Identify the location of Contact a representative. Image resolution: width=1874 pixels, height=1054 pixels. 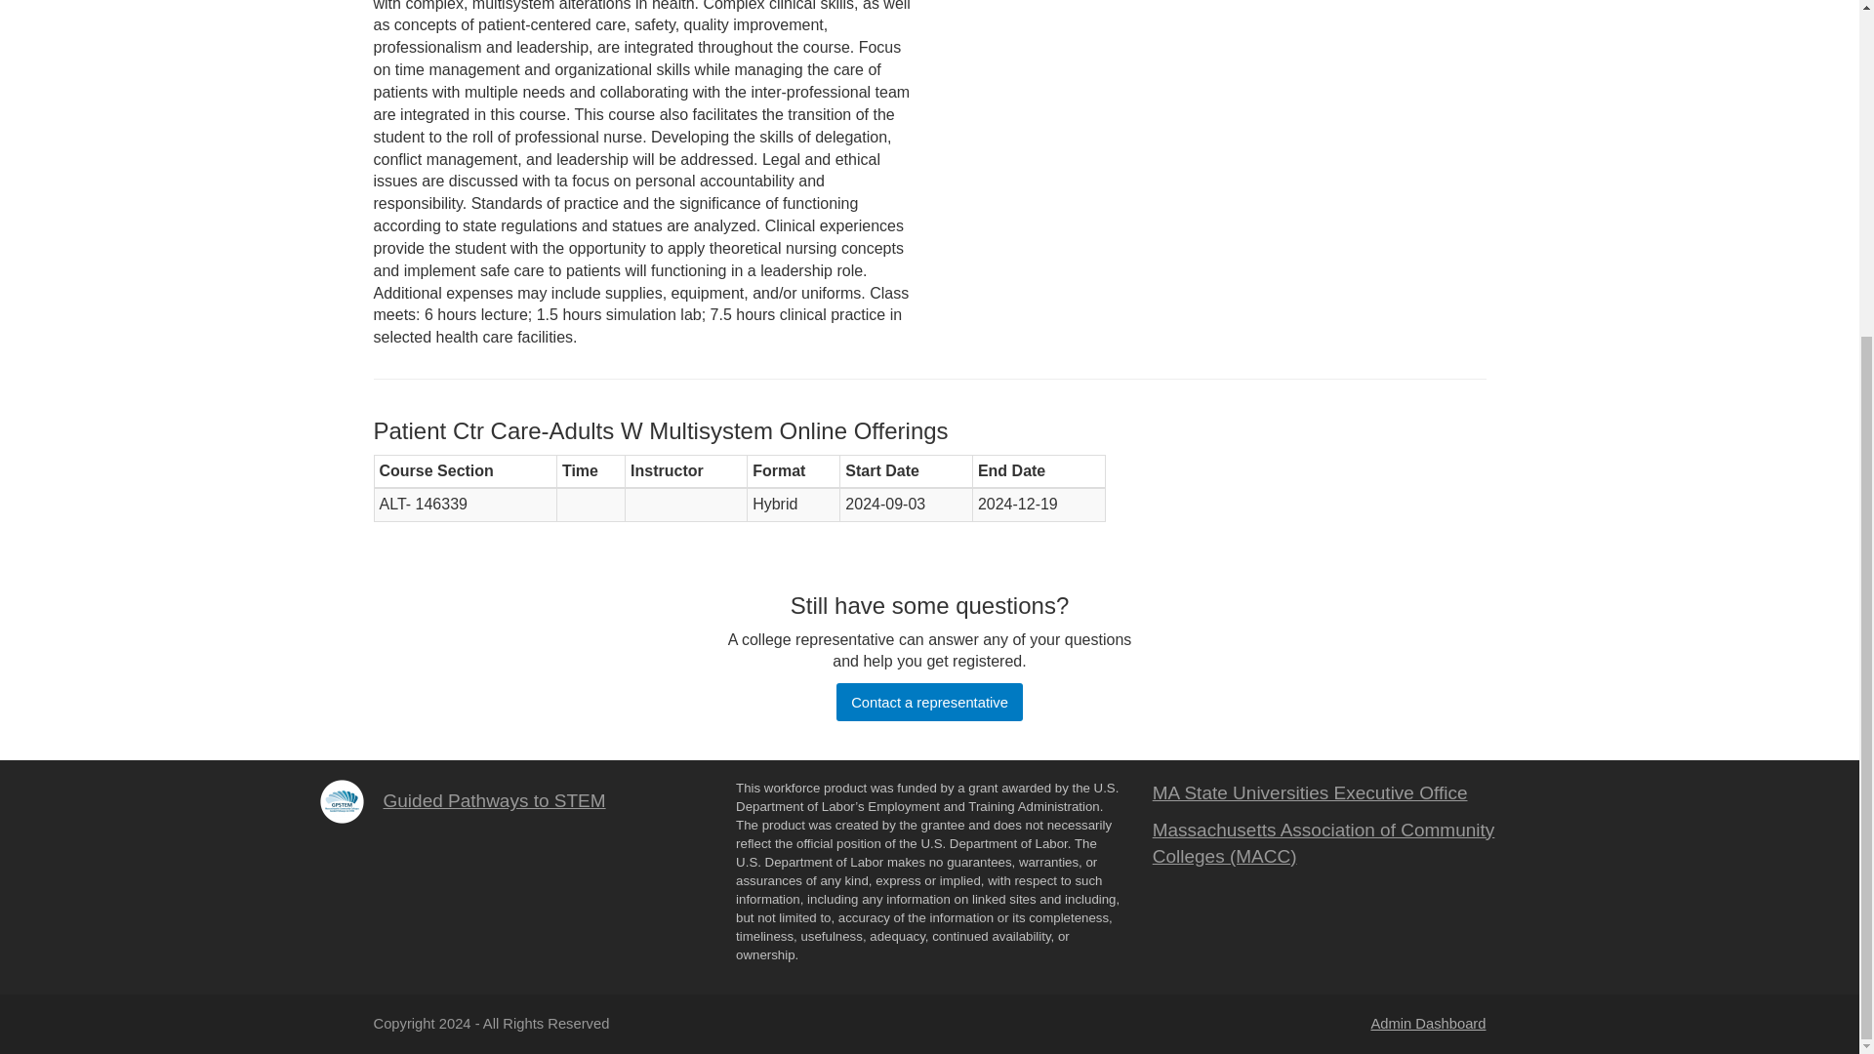
(928, 701).